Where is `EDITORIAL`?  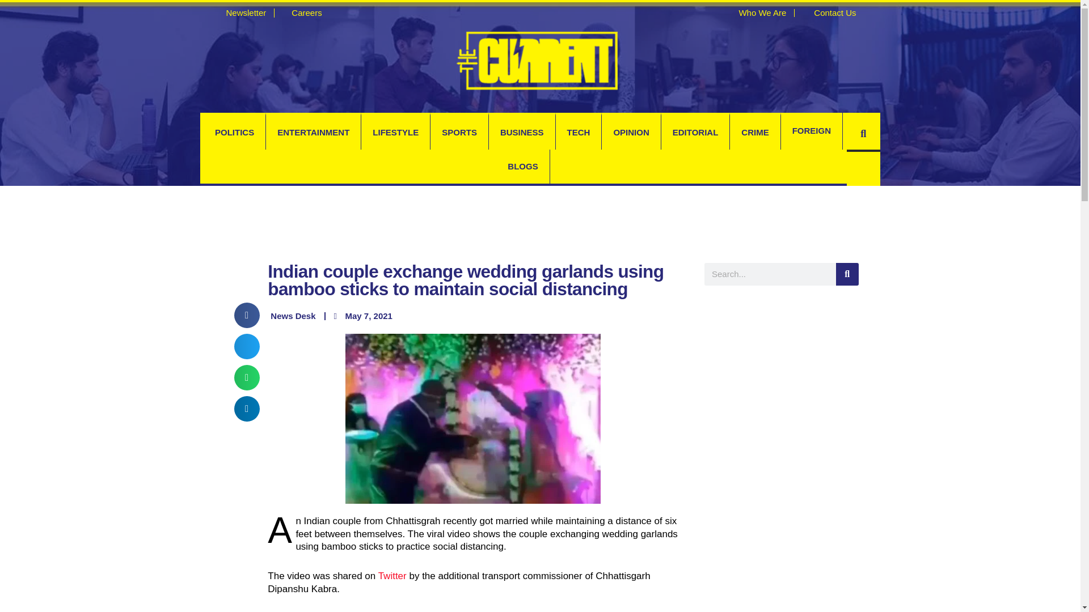 EDITORIAL is located at coordinates (695, 133).